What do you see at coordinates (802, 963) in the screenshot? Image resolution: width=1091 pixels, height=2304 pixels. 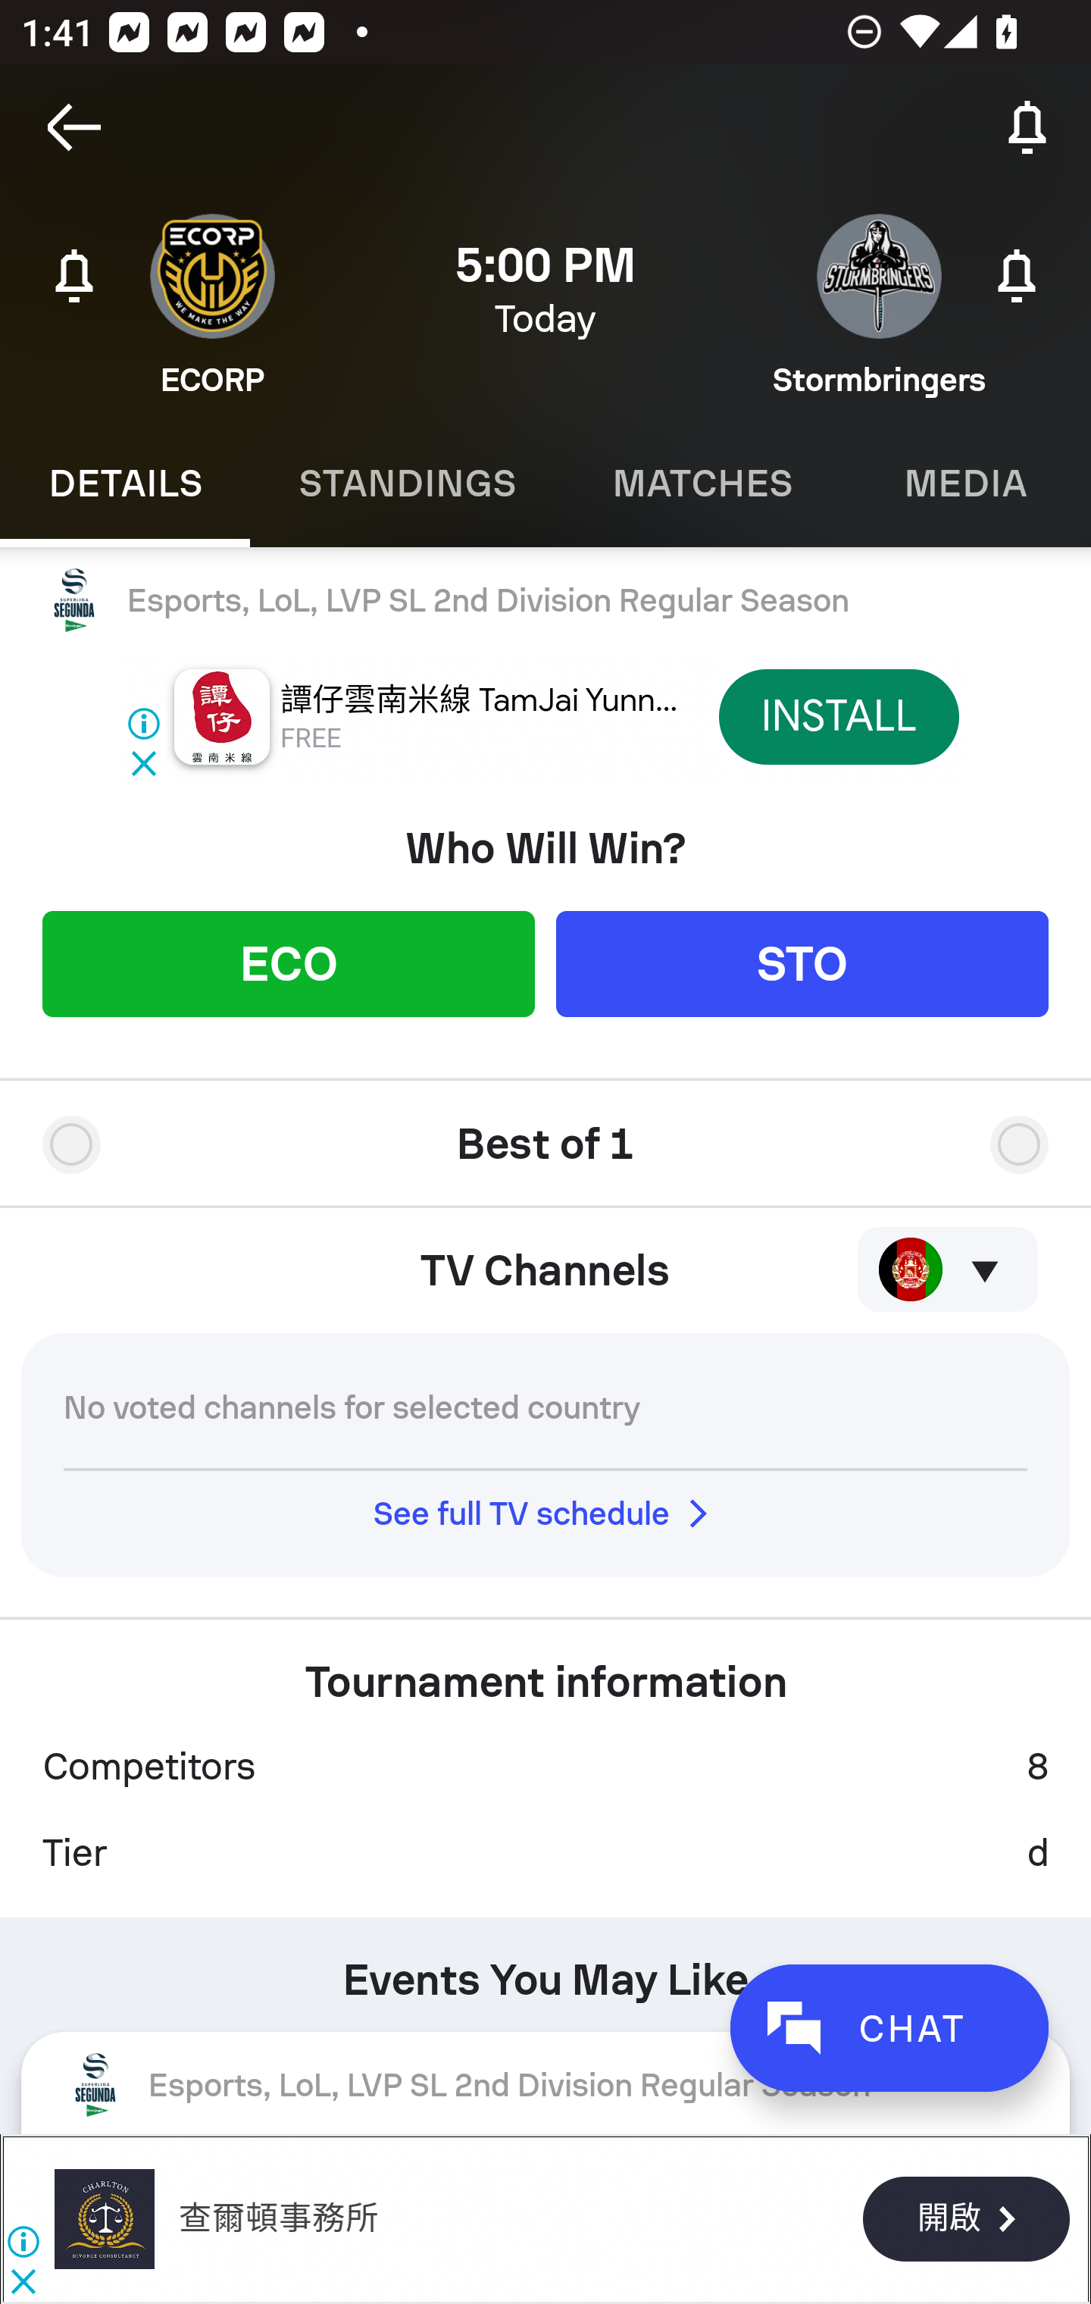 I see `STO` at bounding box center [802, 963].